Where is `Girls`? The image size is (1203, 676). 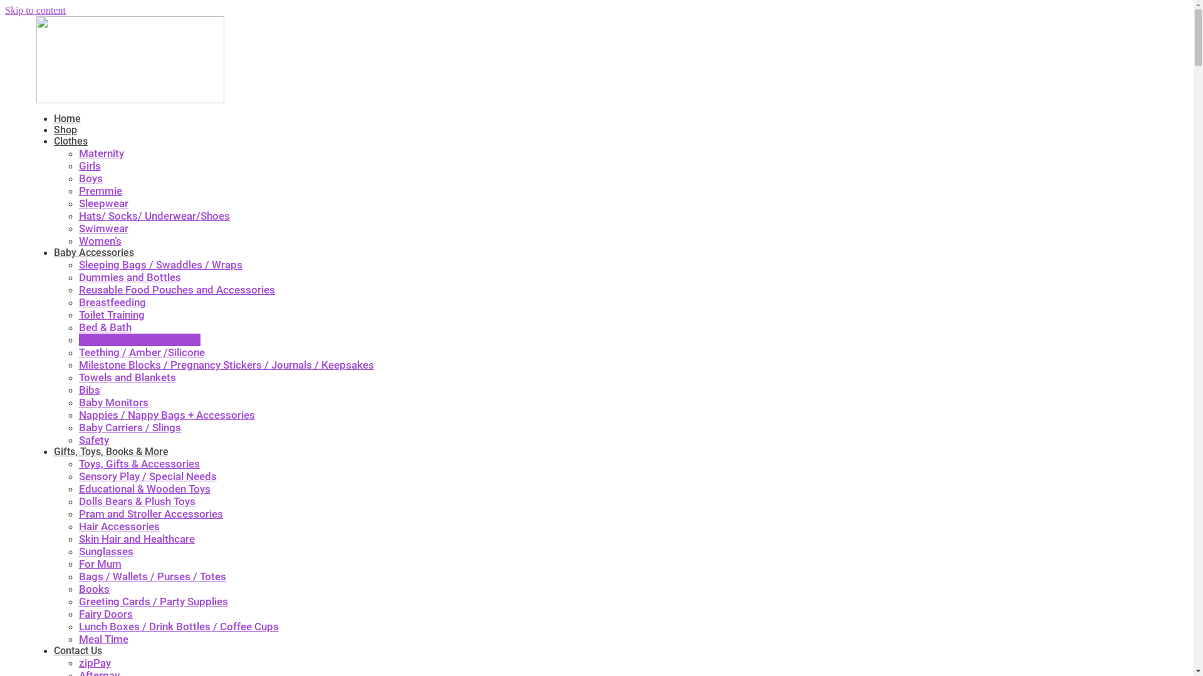 Girls is located at coordinates (90, 166).